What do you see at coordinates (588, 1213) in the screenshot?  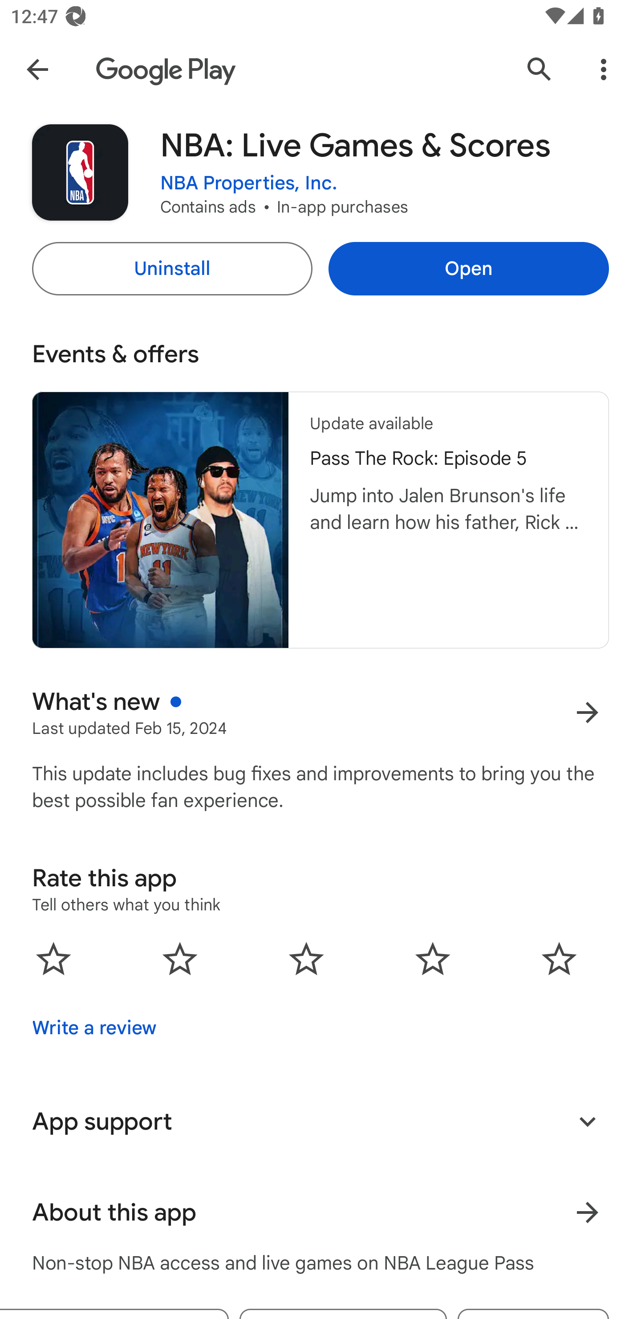 I see `Learn more About this app` at bounding box center [588, 1213].